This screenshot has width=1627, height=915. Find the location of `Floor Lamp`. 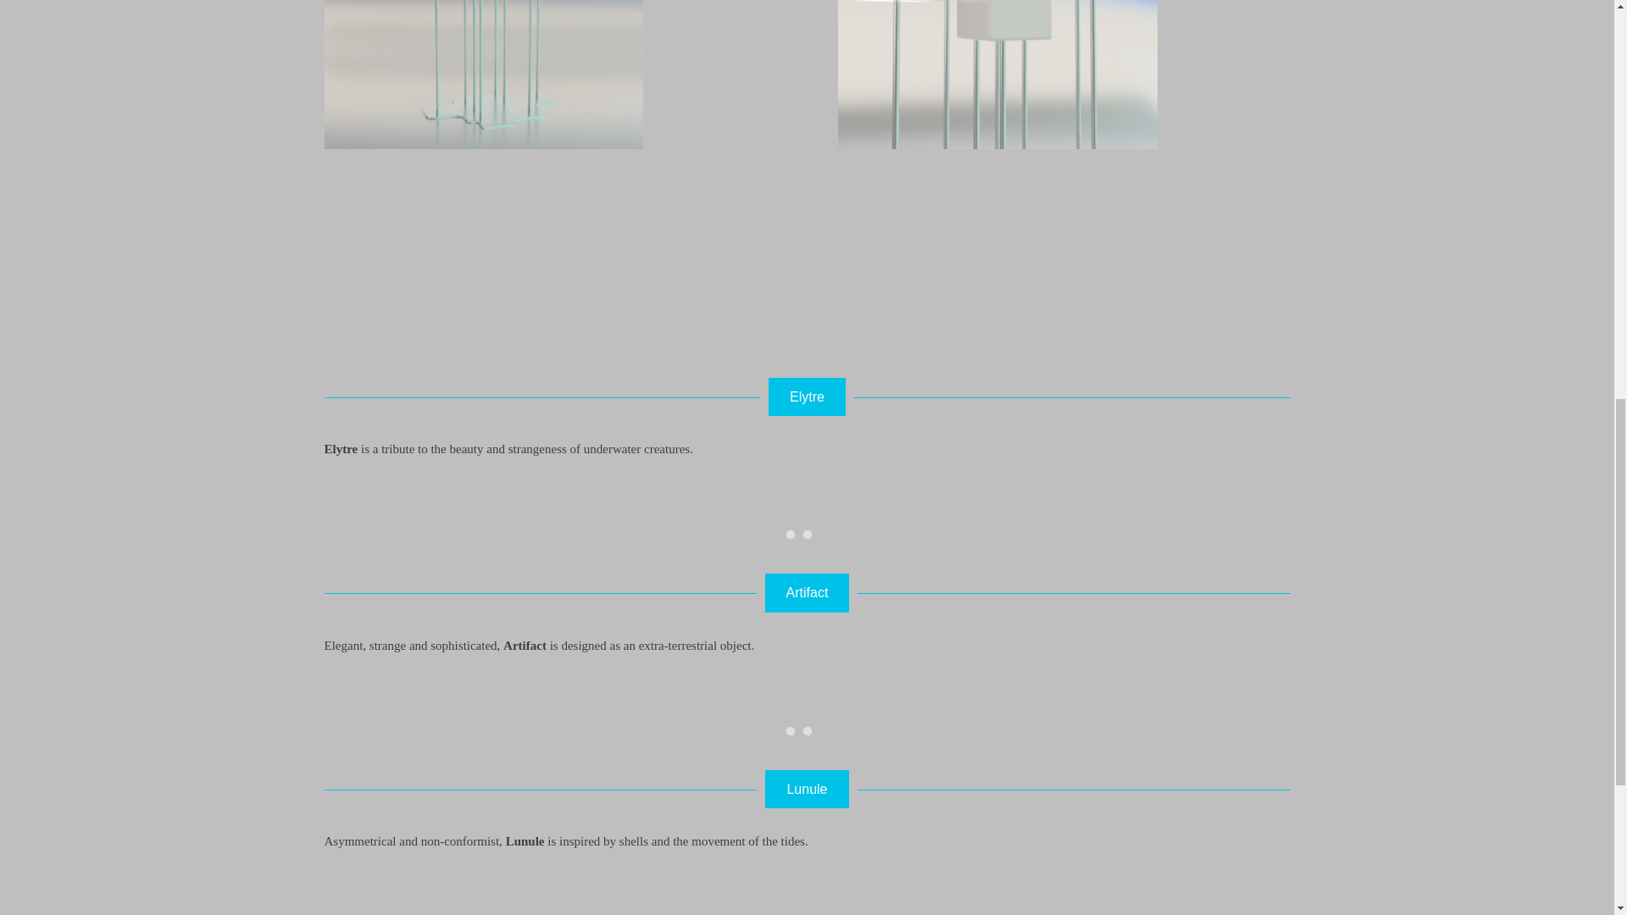

Floor Lamp is located at coordinates (468, 66).